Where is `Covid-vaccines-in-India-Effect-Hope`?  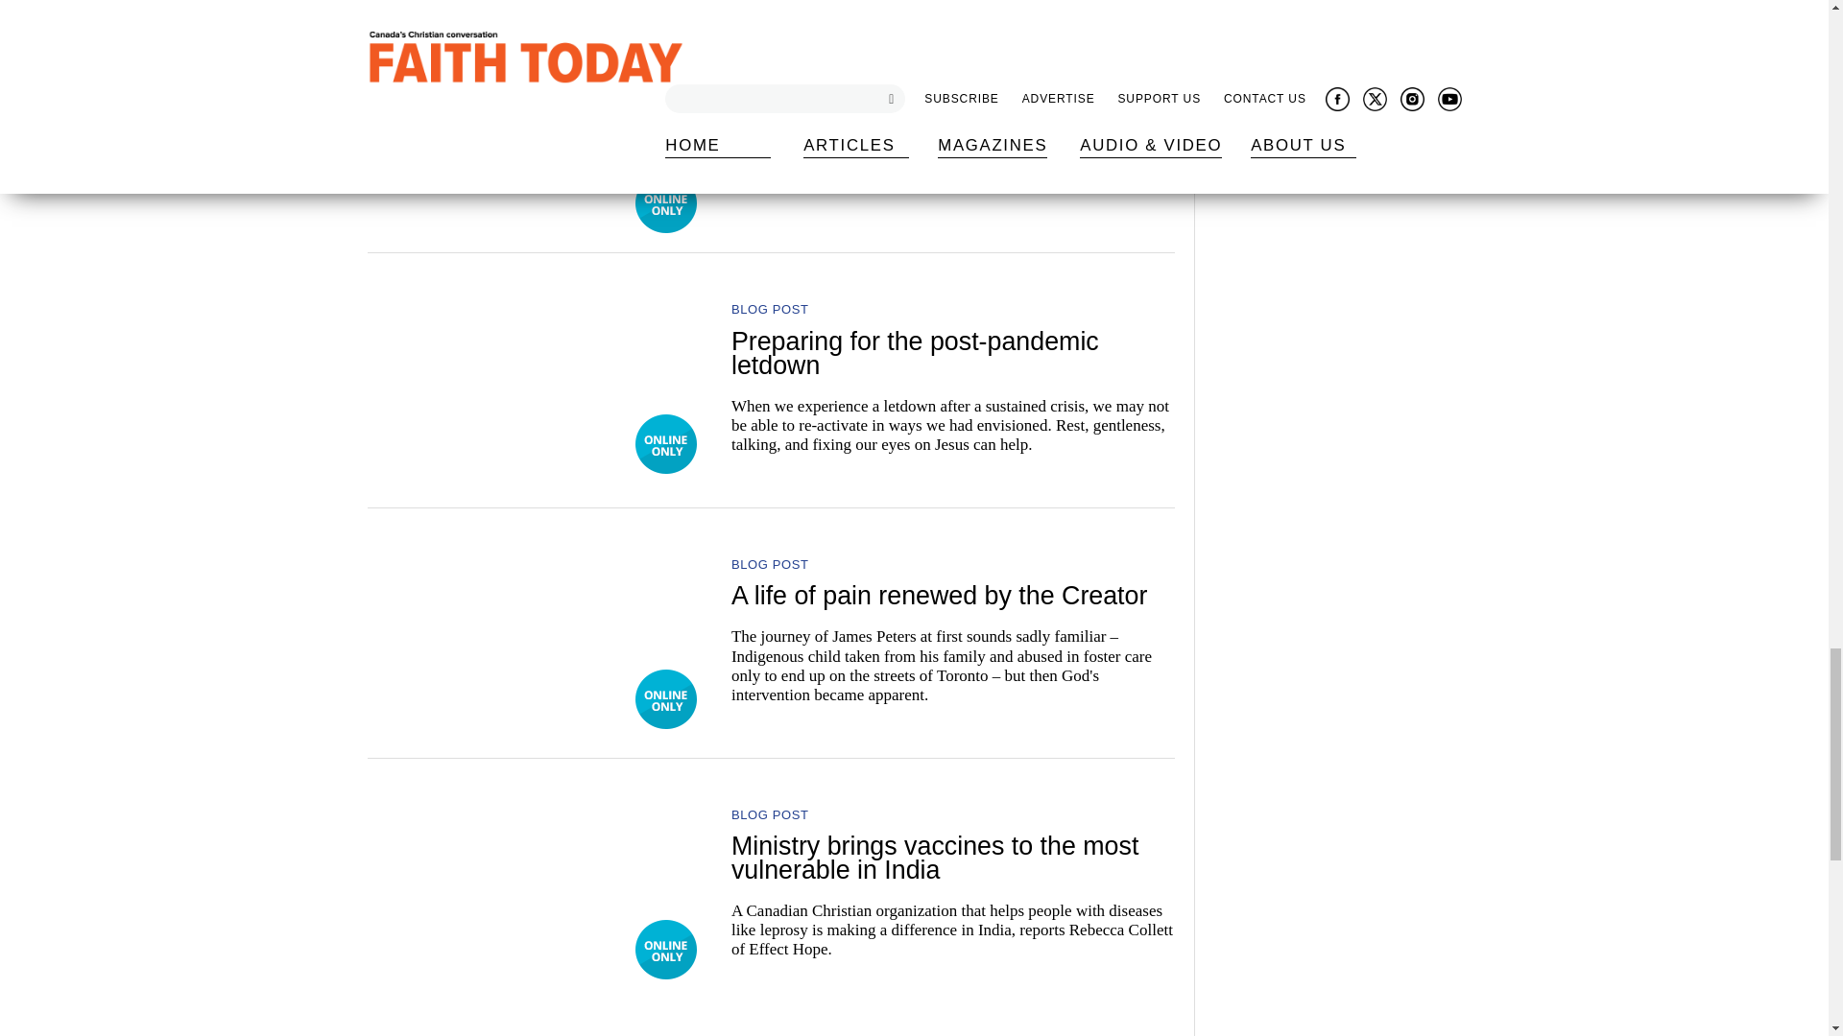
Covid-vaccines-in-India-Effect-Hope is located at coordinates (536, 873).